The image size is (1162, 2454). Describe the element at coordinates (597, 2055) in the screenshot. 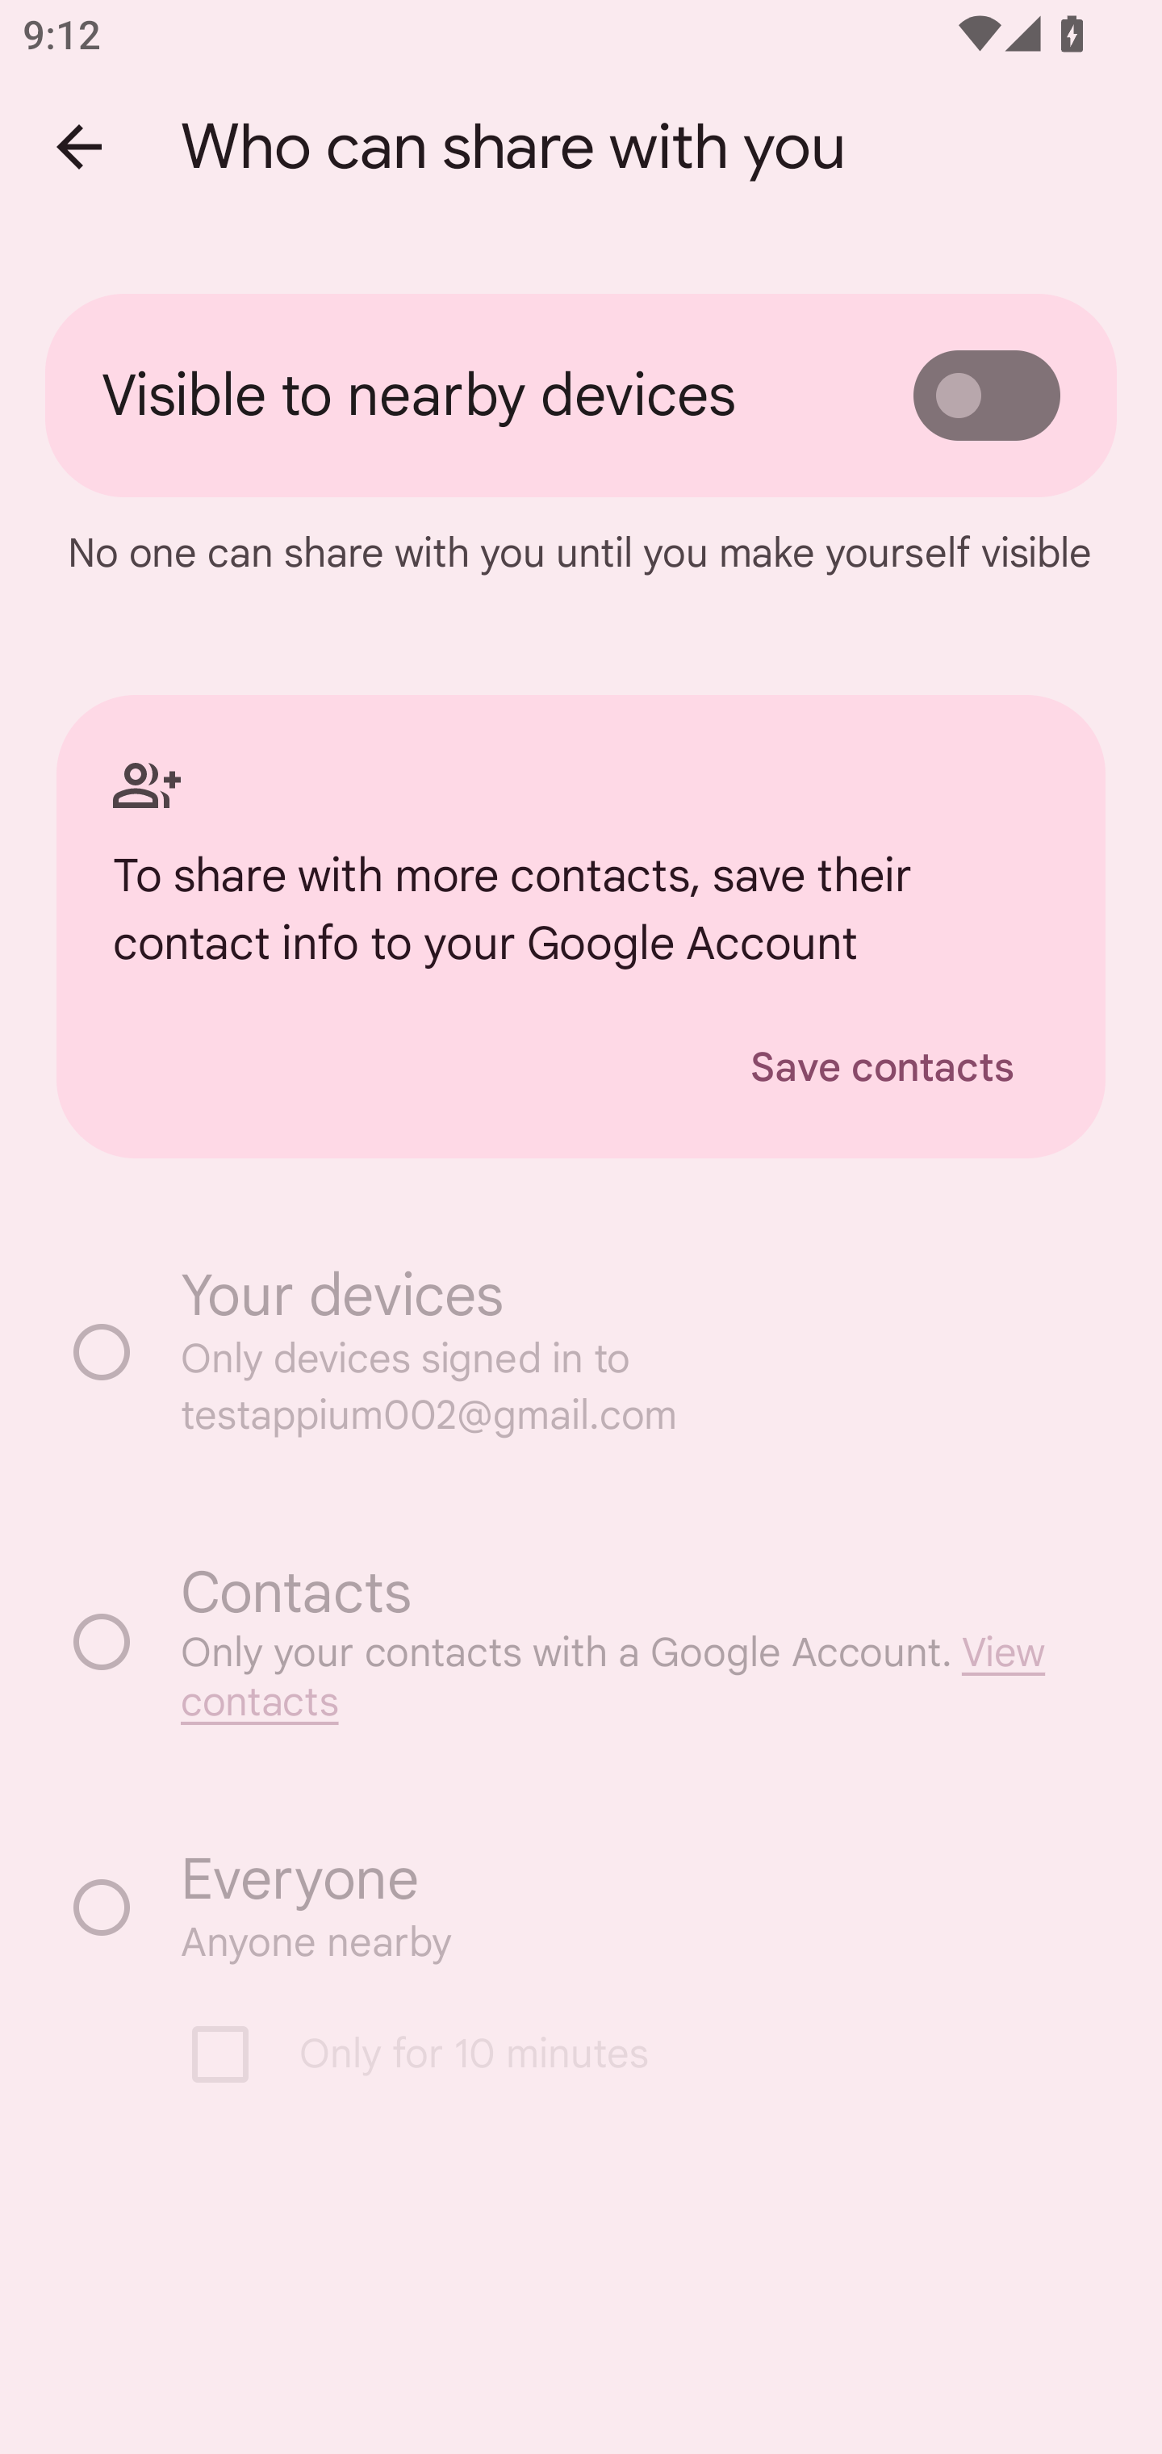

I see `Only for 10 minutes` at that location.